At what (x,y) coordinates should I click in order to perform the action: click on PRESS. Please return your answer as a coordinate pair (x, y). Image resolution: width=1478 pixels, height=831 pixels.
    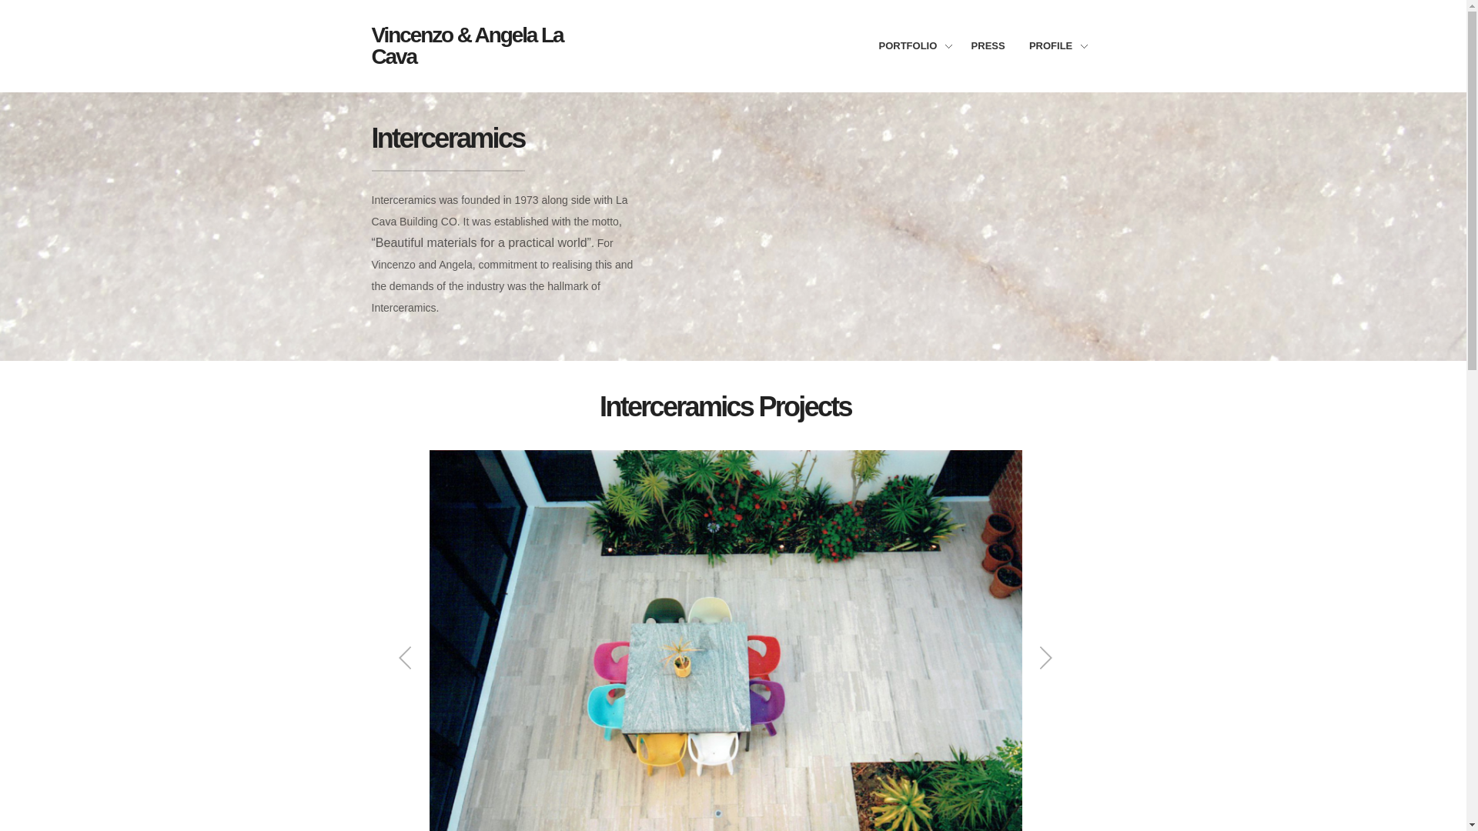
    Looking at the image, I should click on (995, 46).